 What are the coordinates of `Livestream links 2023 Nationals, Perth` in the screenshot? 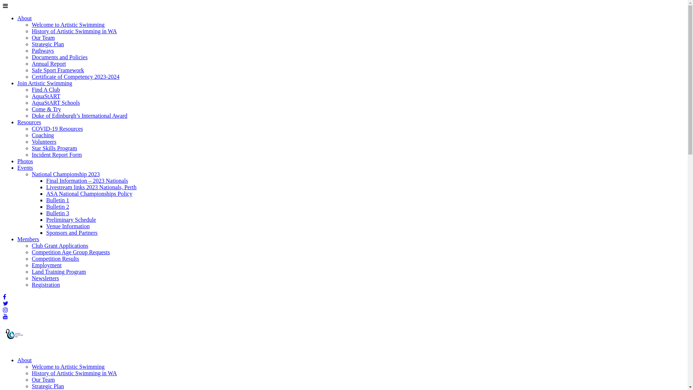 It's located at (91, 187).